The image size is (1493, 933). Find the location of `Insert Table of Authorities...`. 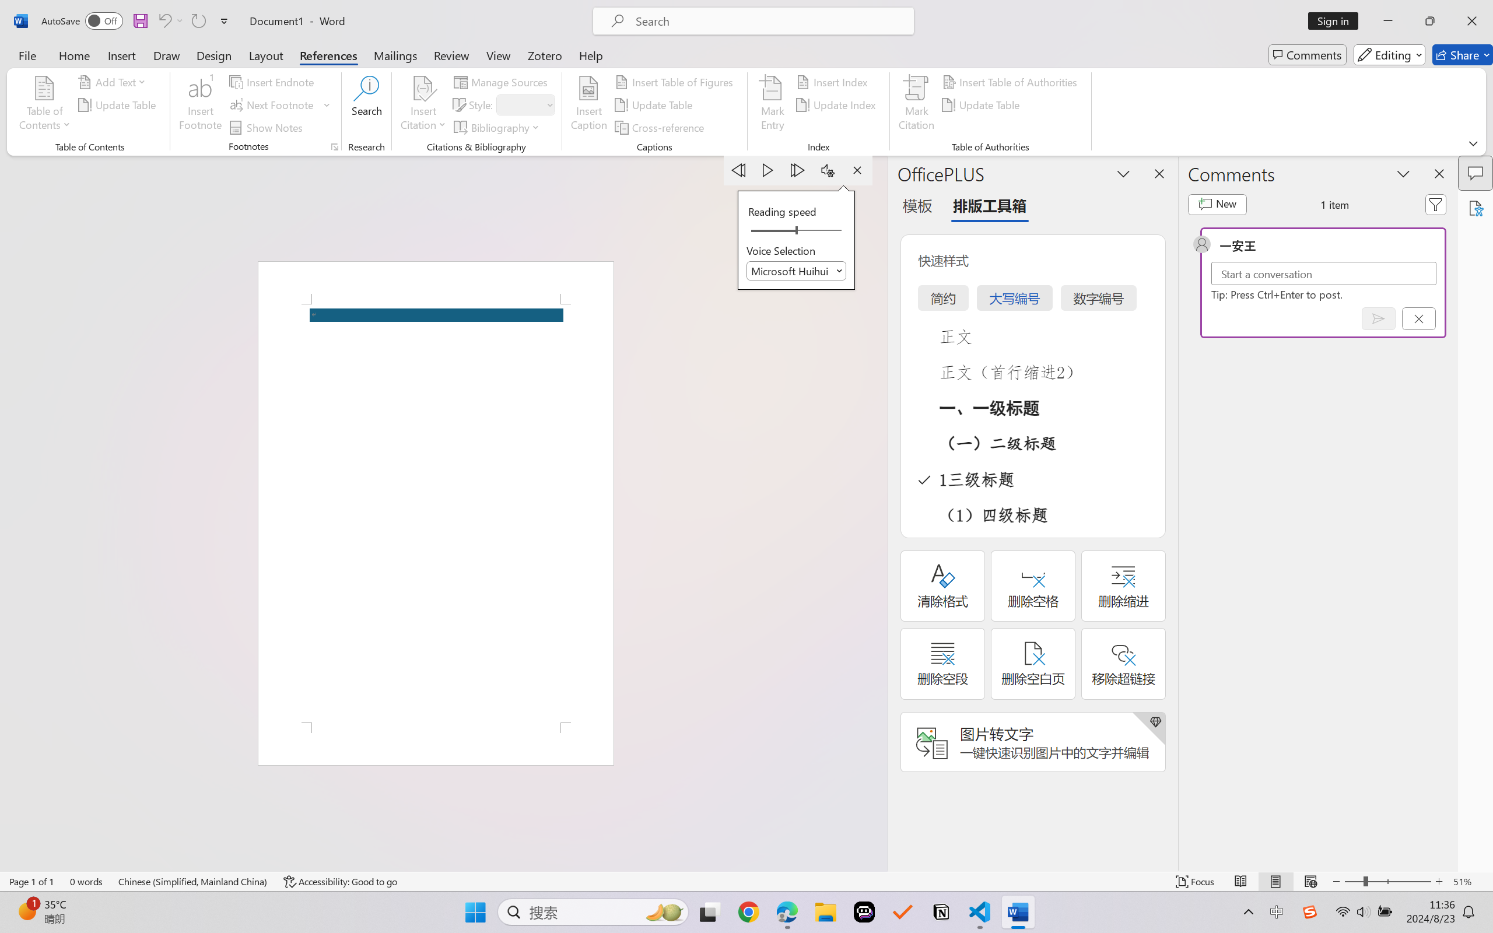

Insert Table of Authorities... is located at coordinates (1012, 82).